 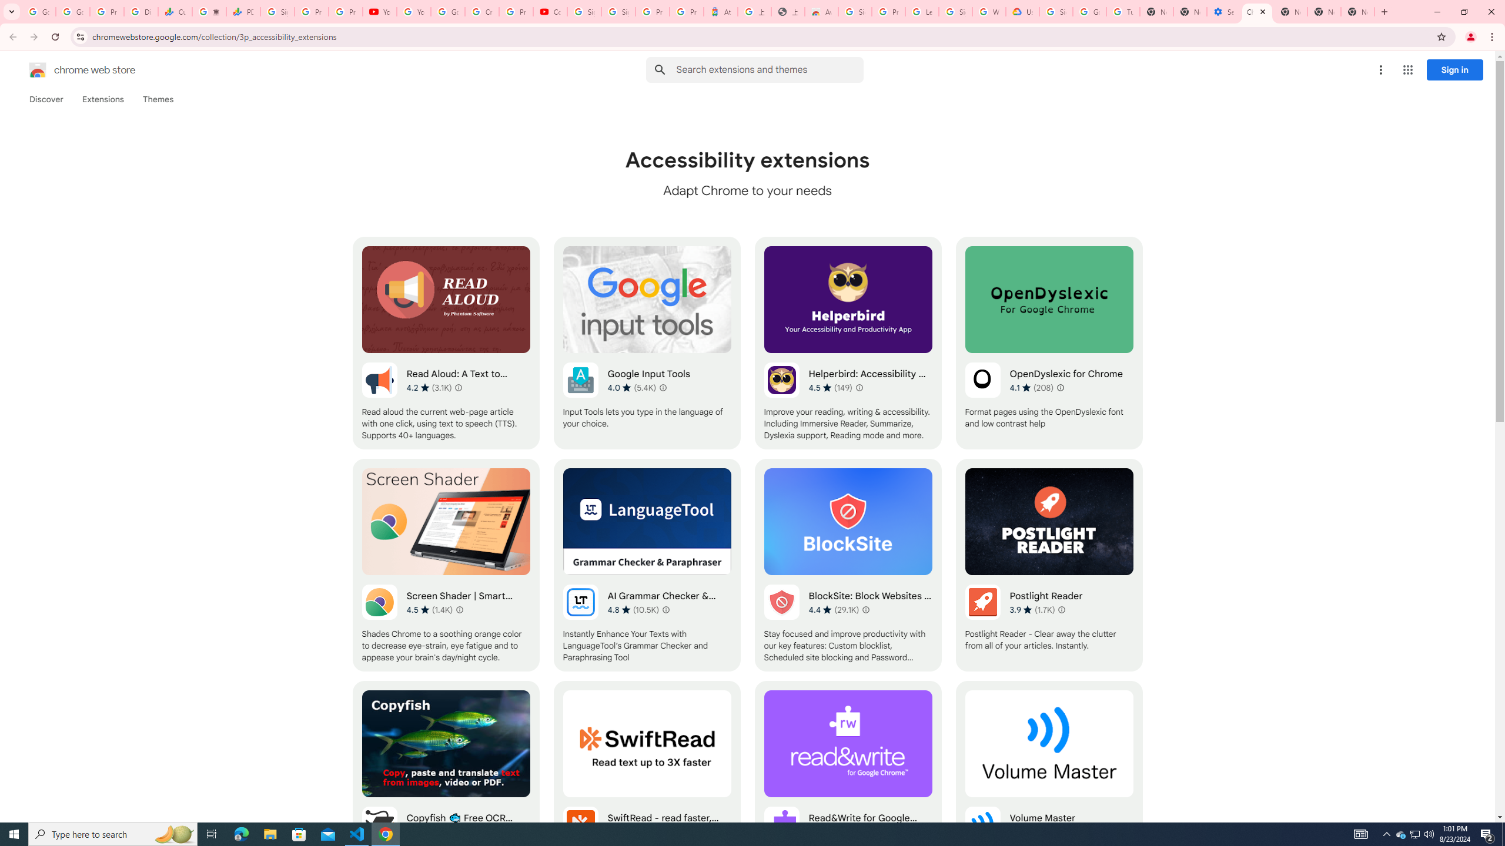 What do you see at coordinates (721, 12) in the screenshot?
I see `Atour Hotel - Google hotels` at bounding box center [721, 12].